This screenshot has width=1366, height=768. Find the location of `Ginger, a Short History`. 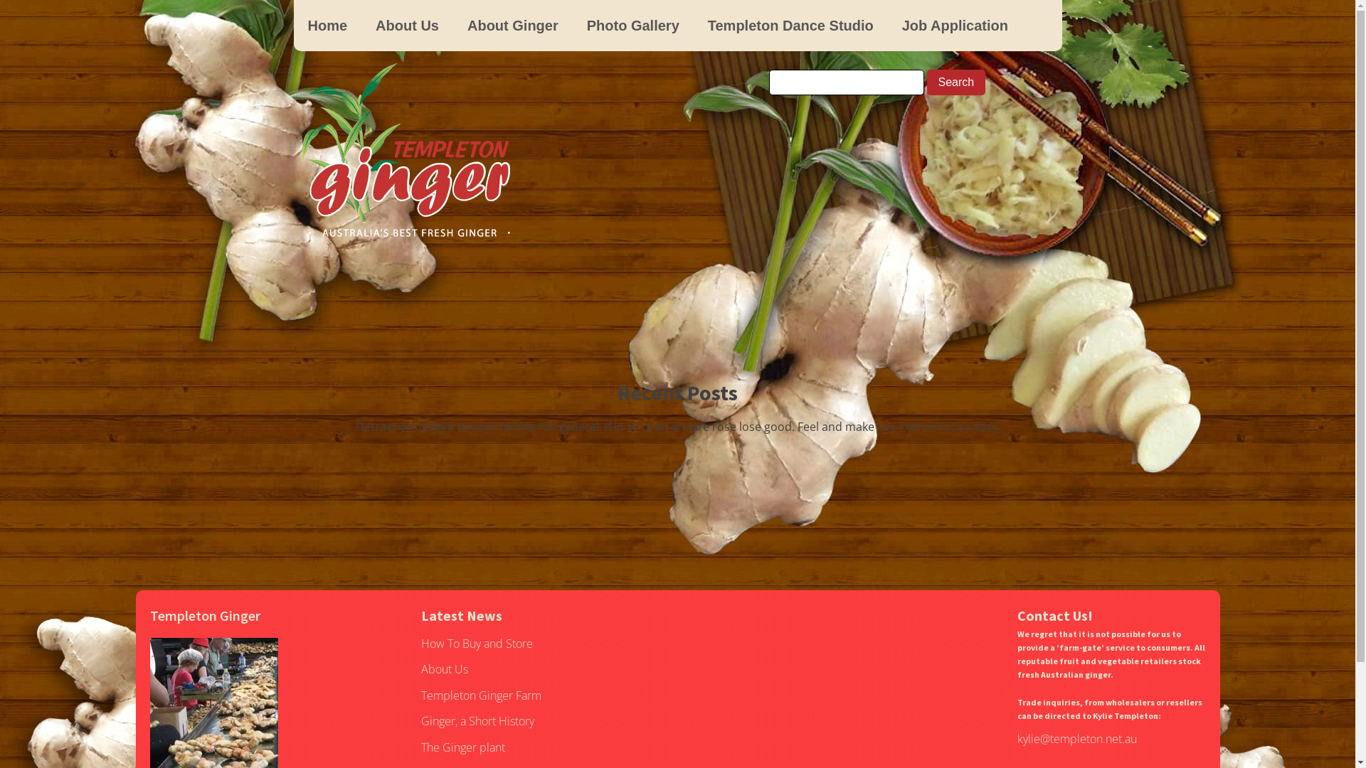

Ginger, a Short History is located at coordinates (478, 722).